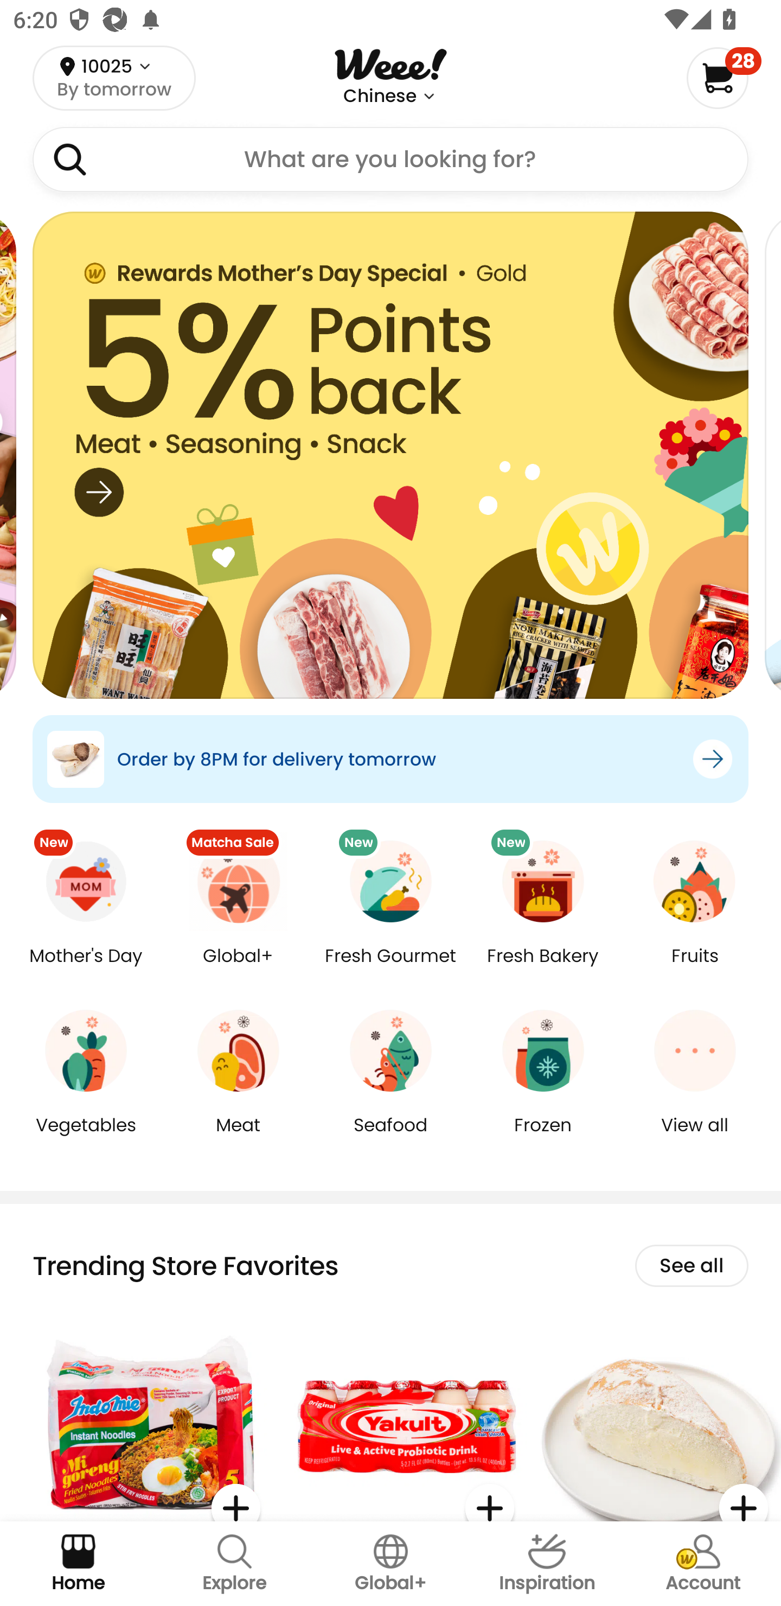 This screenshot has width=781, height=1606. I want to click on Global+, so click(239, 969).